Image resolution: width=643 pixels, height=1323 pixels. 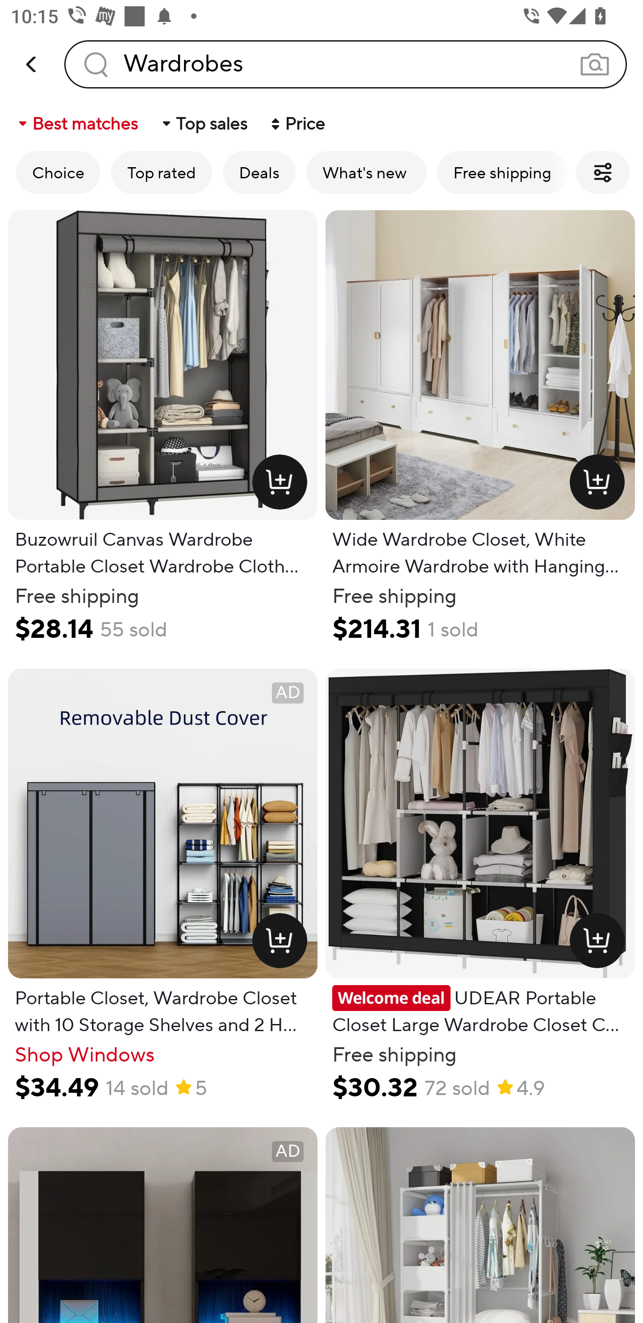 I want to click on Choice, so click(x=58, y=173).